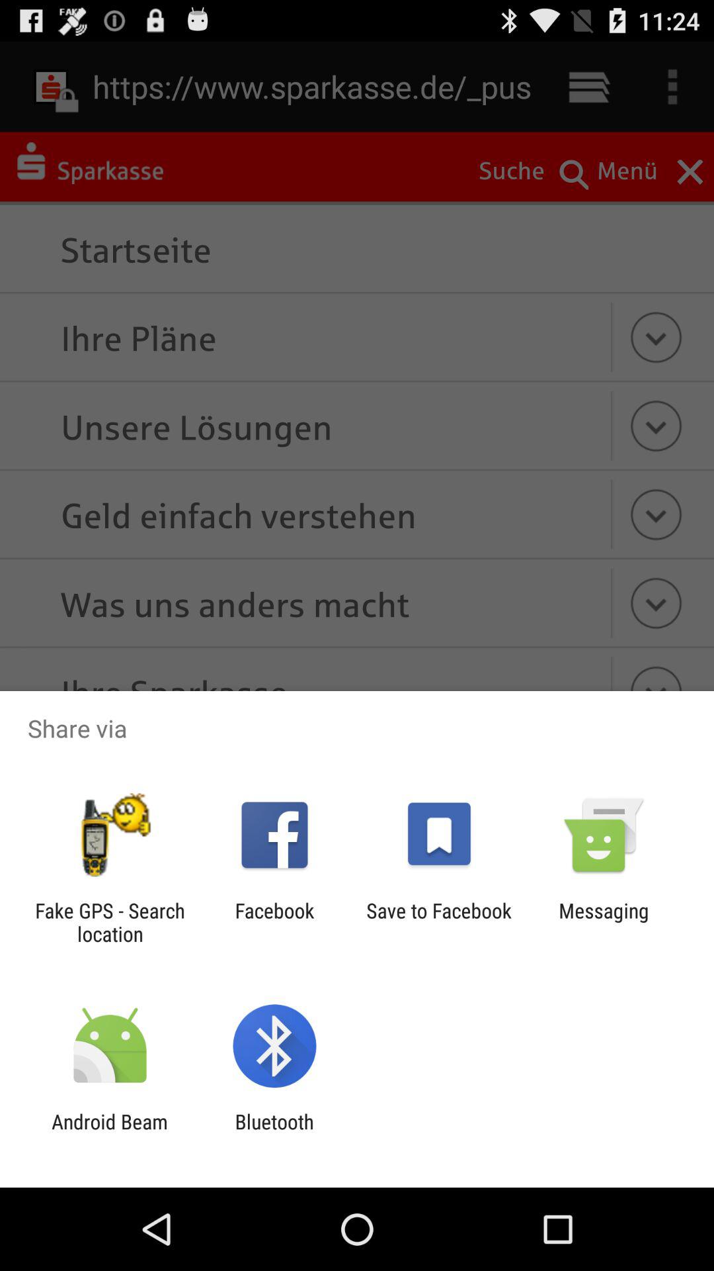 The width and height of the screenshot is (714, 1271). What do you see at coordinates (604, 922) in the screenshot?
I see `click the icon at the bottom right corner` at bounding box center [604, 922].